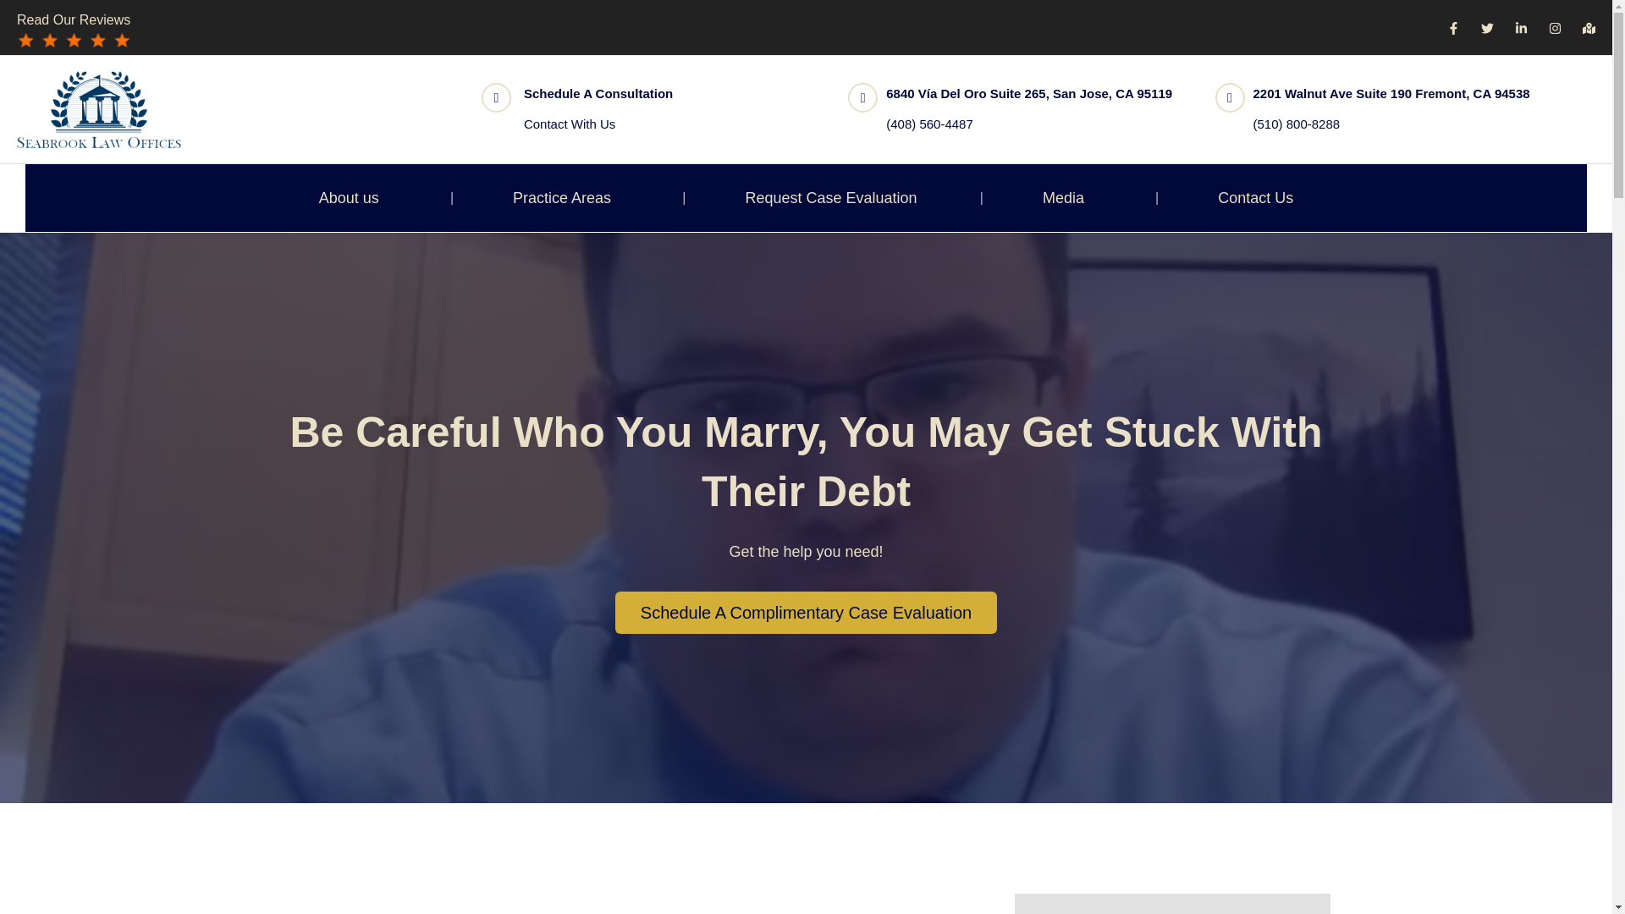 This screenshot has height=914, width=1625. What do you see at coordinates (622, 904) in the screenshot?
I see `YouTube video player` at bounding box center [622, 904].